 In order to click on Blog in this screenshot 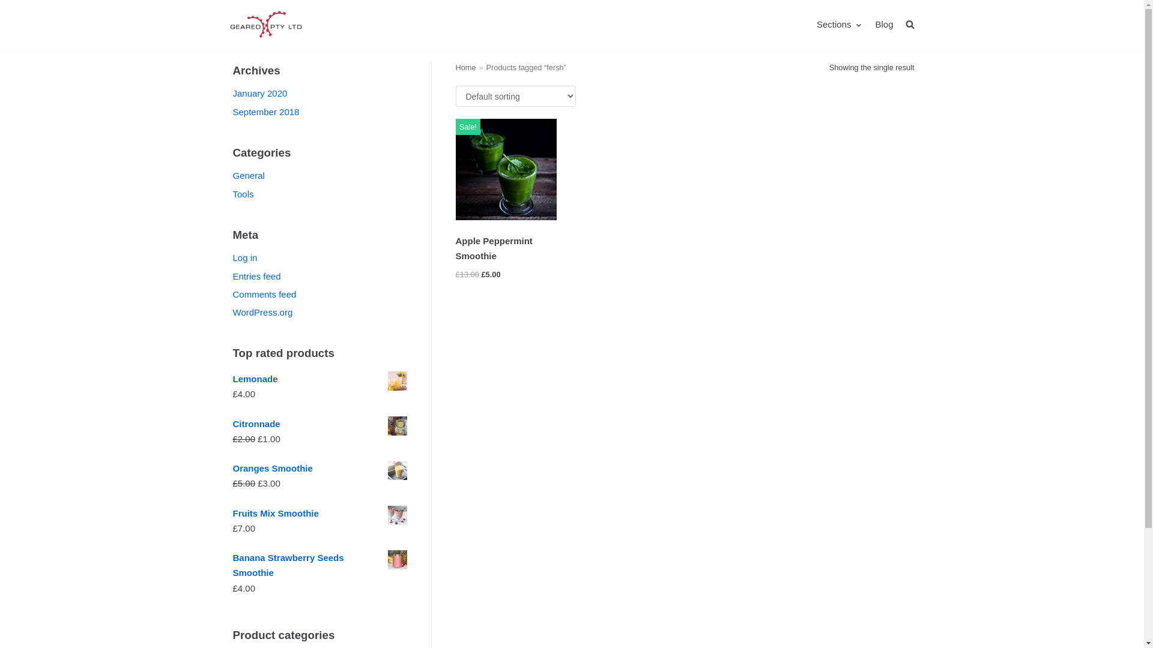, I will do `click(884, 25)`.